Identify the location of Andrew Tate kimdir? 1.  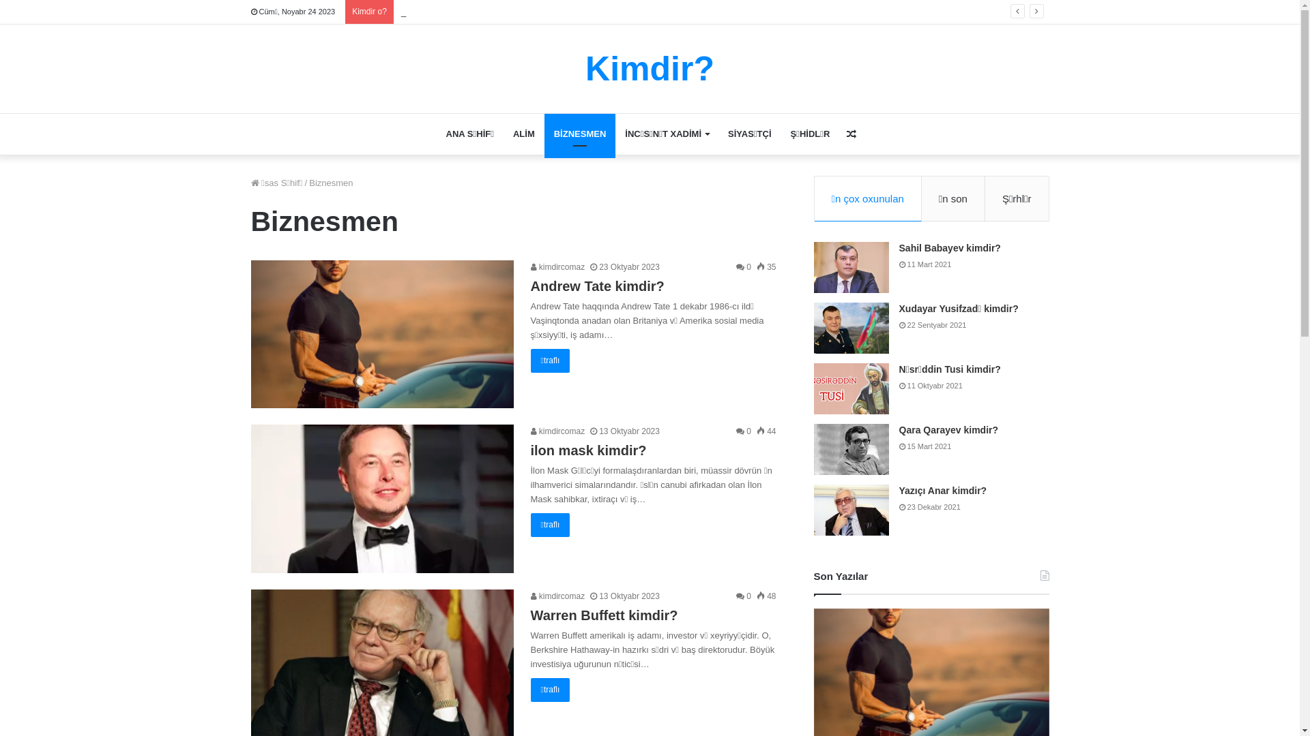
(382, 334).